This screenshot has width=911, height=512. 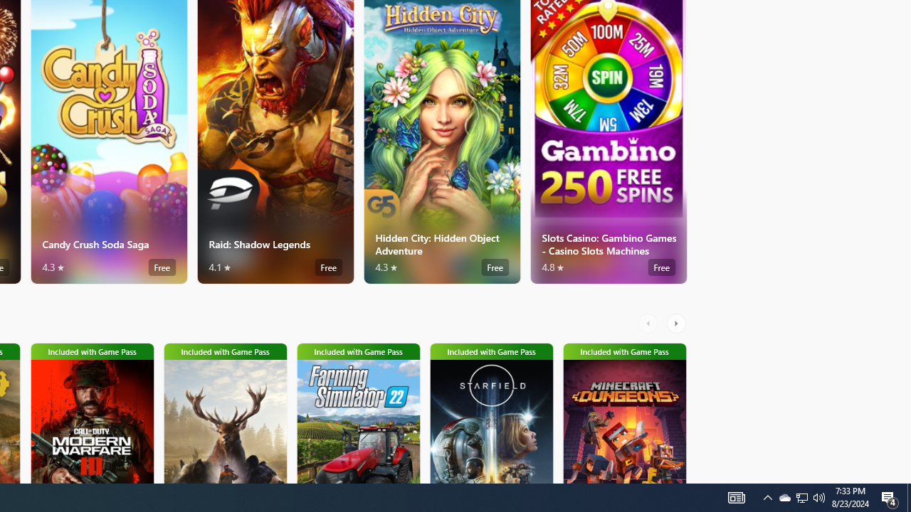 What do you see at coordinates (650, 323) in the screenshot?
I see `AutomationID: LeftScrollButton` at bounding box center [650, 323].